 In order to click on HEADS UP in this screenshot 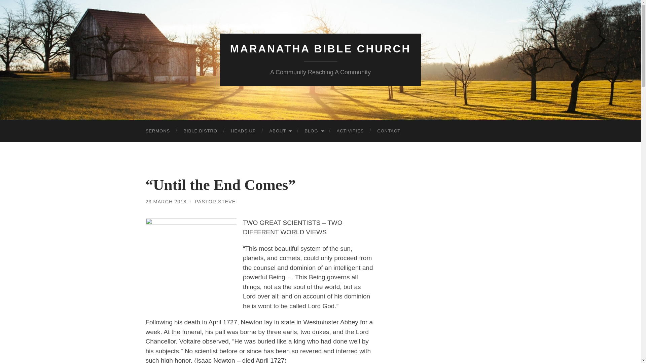, I will do `click(243, 131)`.